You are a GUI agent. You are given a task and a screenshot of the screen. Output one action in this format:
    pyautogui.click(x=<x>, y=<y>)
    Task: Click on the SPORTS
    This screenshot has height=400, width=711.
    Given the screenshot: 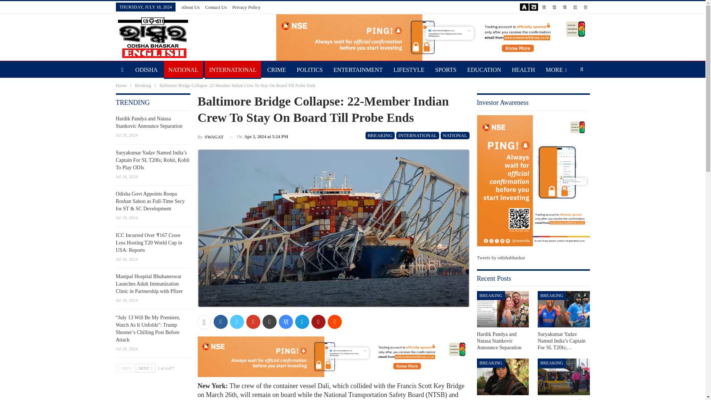 What is the action you would take?
    pyautogui.click(x=446, y=70)
    